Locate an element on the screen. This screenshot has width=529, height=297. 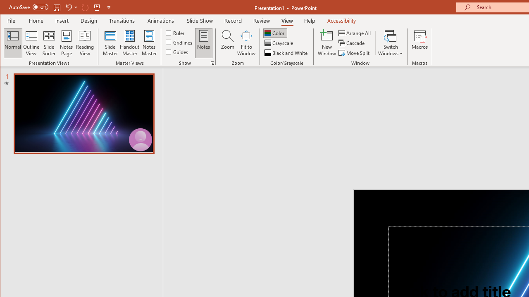
Grid Settings... is located at coordinates (212, 63).